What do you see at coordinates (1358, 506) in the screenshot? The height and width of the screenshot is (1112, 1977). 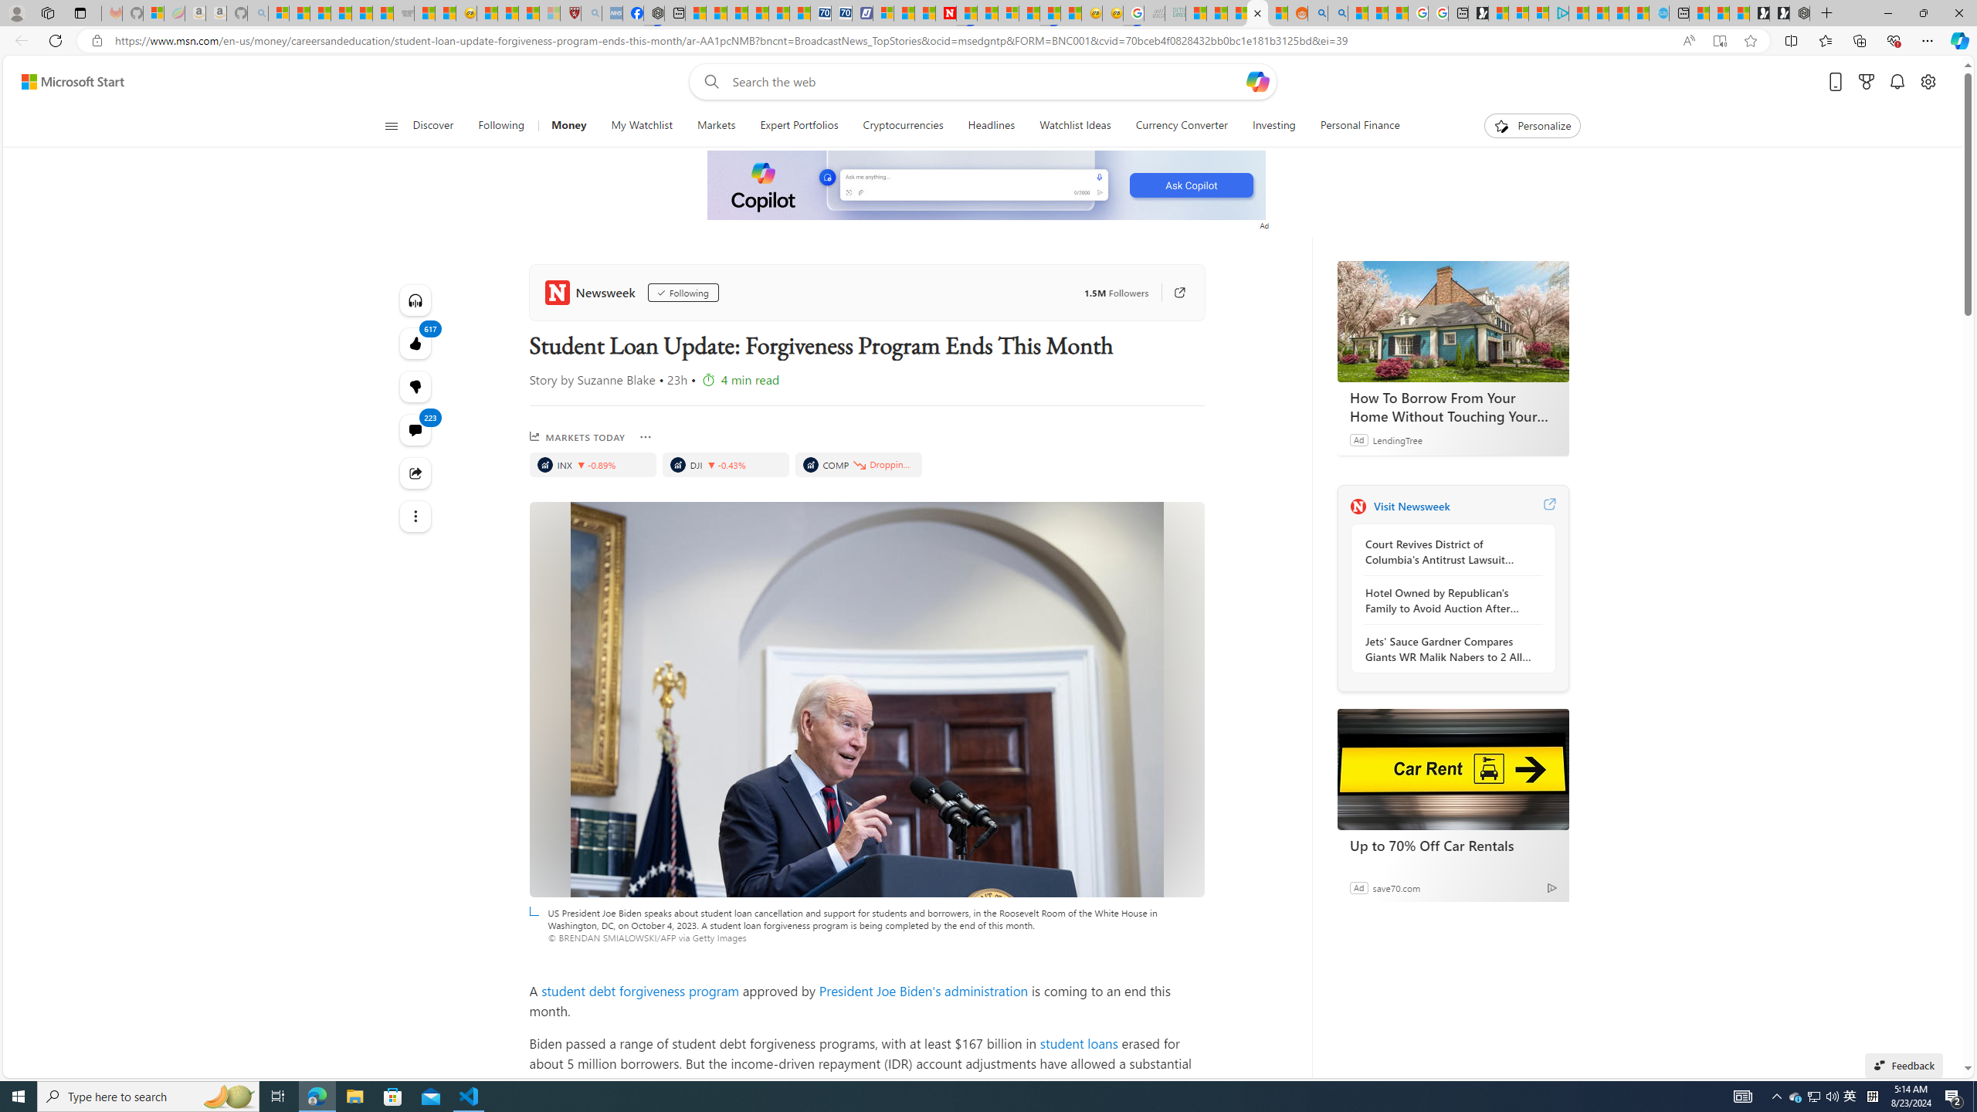 I see `Newsweek` at bounding box center [1358, 506].